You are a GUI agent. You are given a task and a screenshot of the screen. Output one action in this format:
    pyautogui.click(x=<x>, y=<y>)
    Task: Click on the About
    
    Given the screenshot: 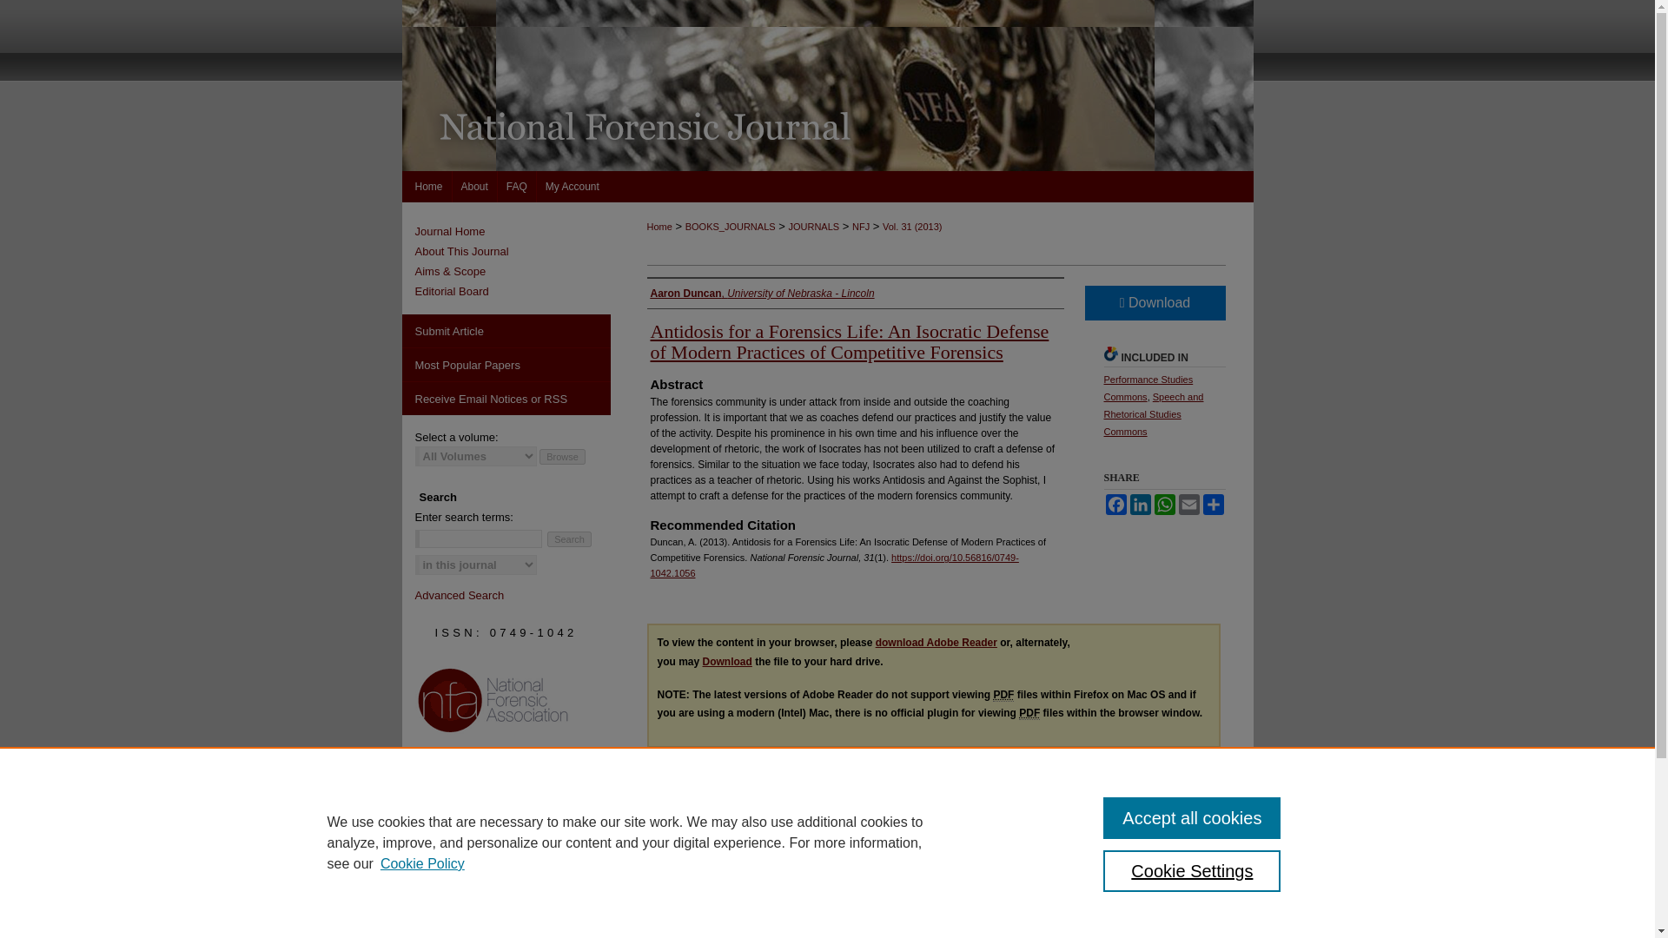 What is the action you would take?
    pyautogui.click(x=474, y=186)
    